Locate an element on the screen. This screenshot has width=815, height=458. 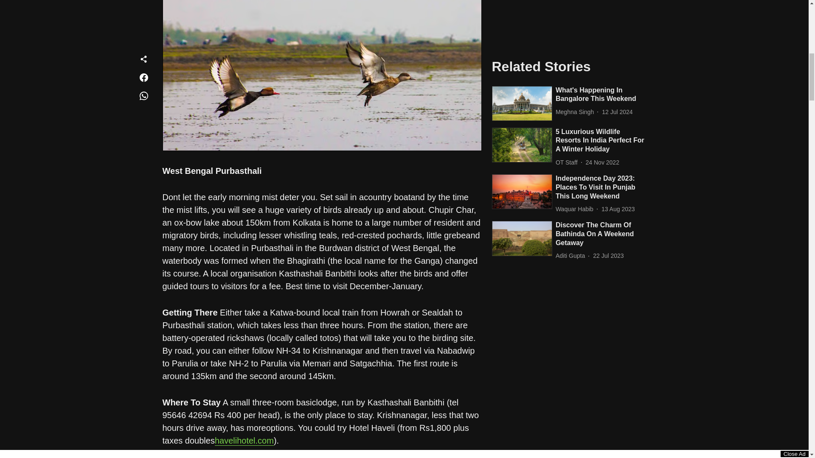
2023-07-22 13:50 is located at coordinates (608, 30).